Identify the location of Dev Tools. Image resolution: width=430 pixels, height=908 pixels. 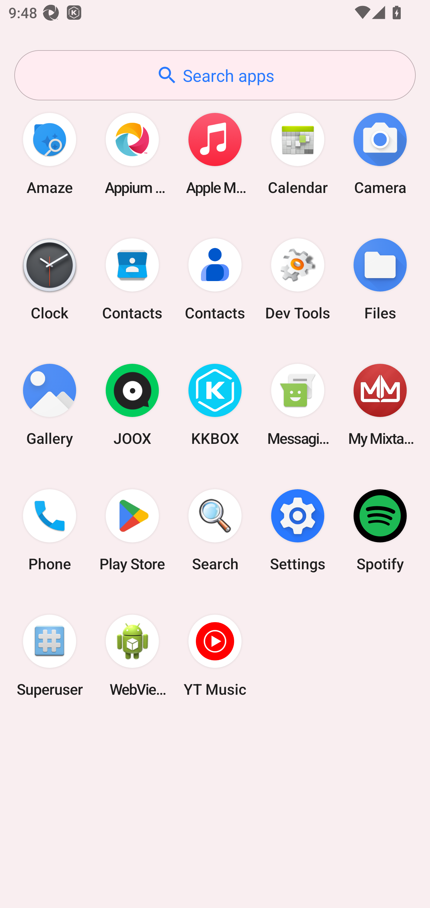
(297, 279).